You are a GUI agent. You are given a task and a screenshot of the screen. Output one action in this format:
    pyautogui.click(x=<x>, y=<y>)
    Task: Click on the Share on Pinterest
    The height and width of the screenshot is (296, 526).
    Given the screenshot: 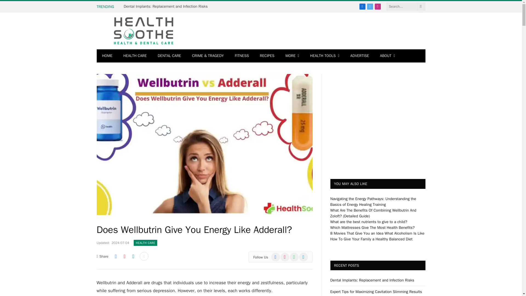 What is the action you would take?
    pyautogui.click(x=124, y=256)
    